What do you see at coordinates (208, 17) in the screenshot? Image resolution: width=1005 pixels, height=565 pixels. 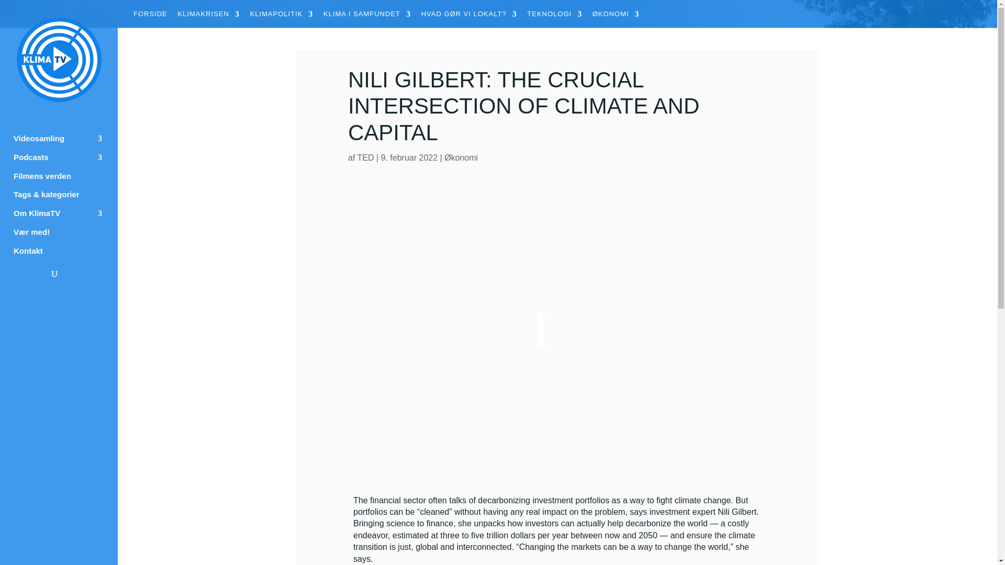 I see `KLIMAKRISEN` at bounding box center [208, 17].